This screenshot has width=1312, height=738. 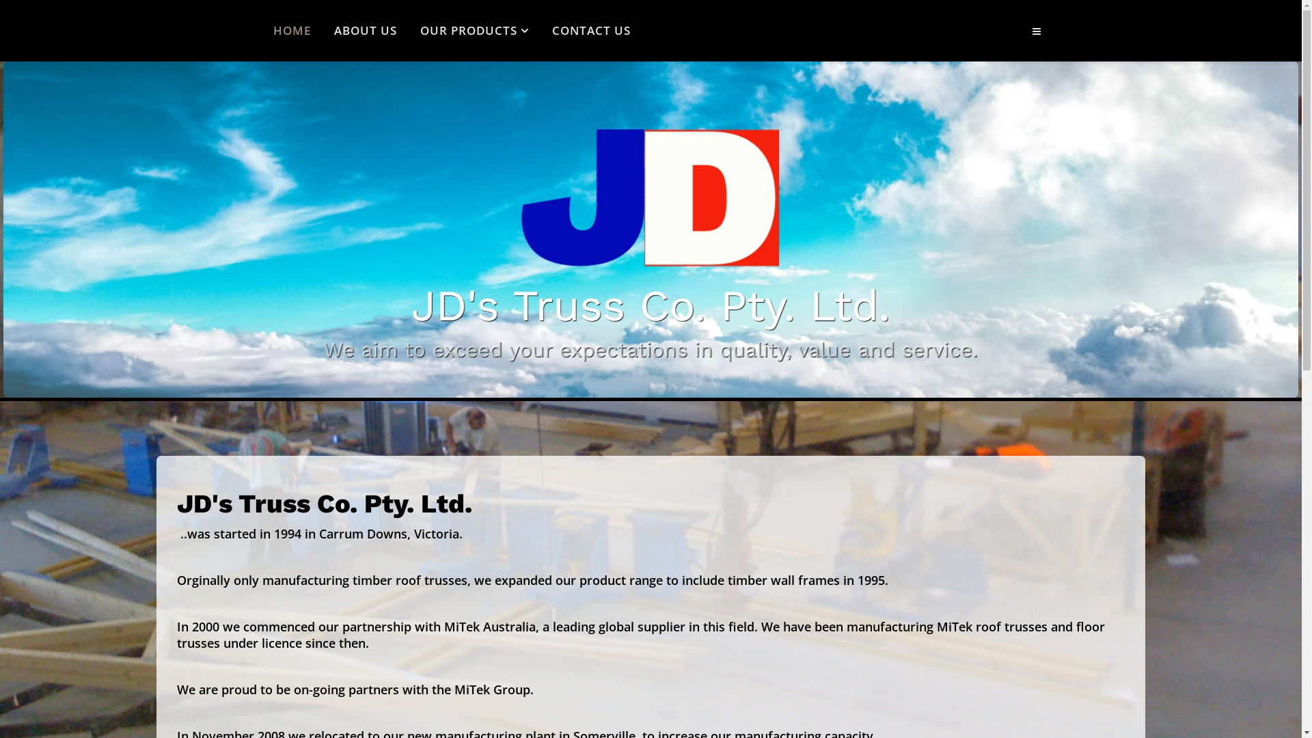 I want to click on CONTACT US, so click(x=590, y=31).